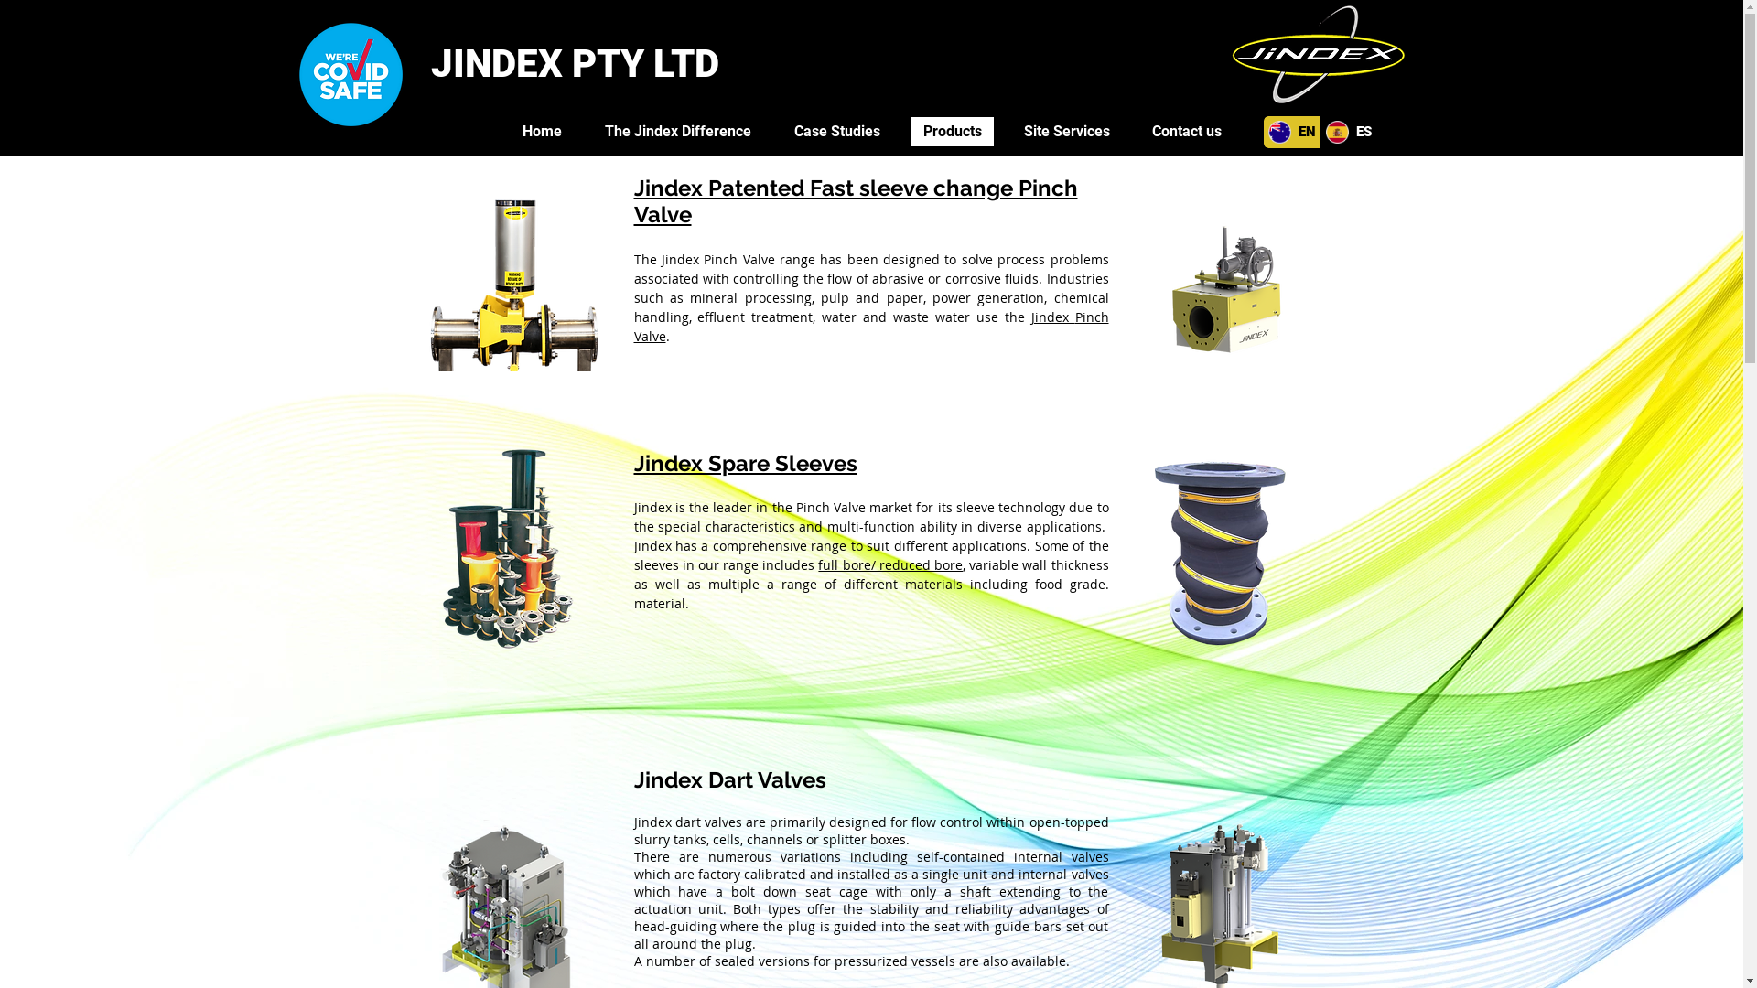  I want to click on Jindex Pinch Valve, so click(871, 327).